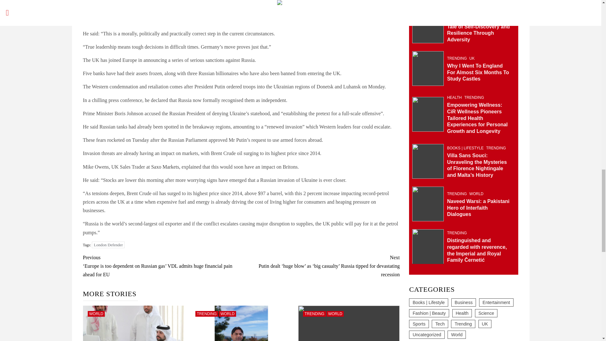  Describe the element at coordinates (227, 314) in the screenshot. I see `WORLD` at that location.